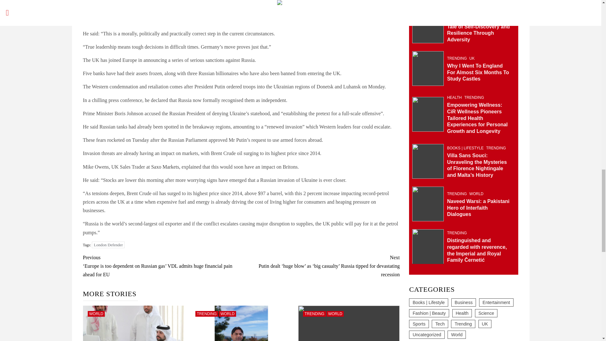  Describe the element at coordinates (227, 314) in the screenshot. I see `WORLD` at that location.